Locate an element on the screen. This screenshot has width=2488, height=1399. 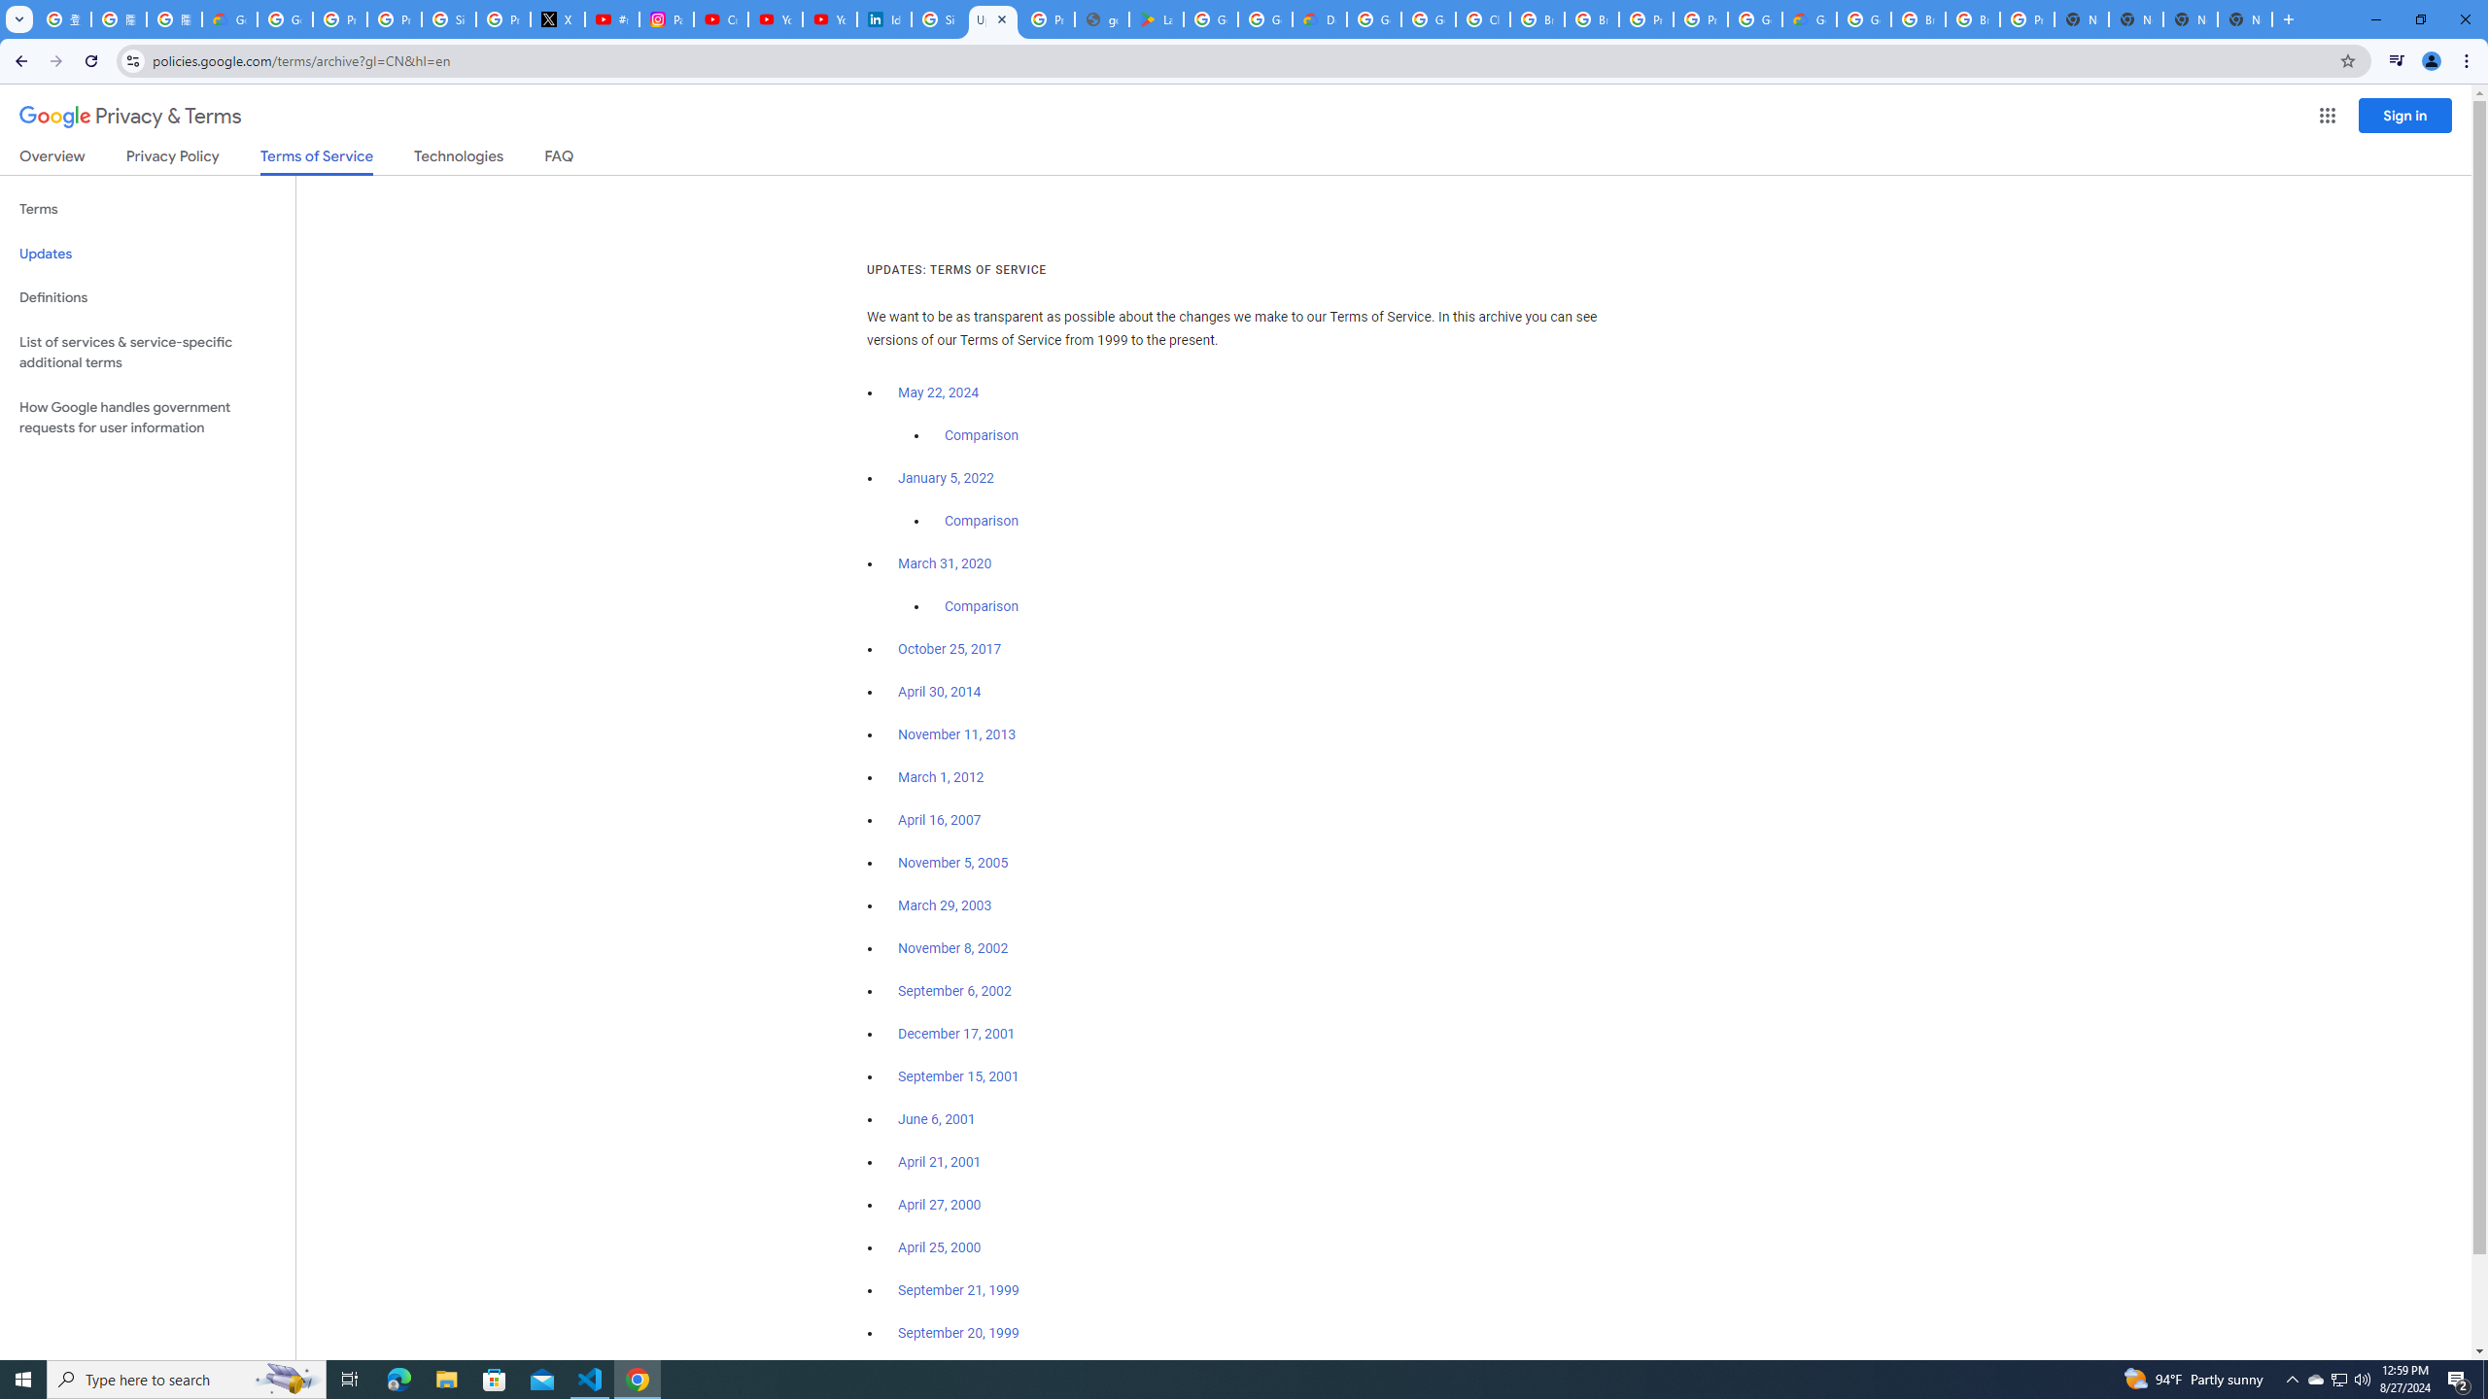
June 6, 2001 is located at coordinates (937, 1119).